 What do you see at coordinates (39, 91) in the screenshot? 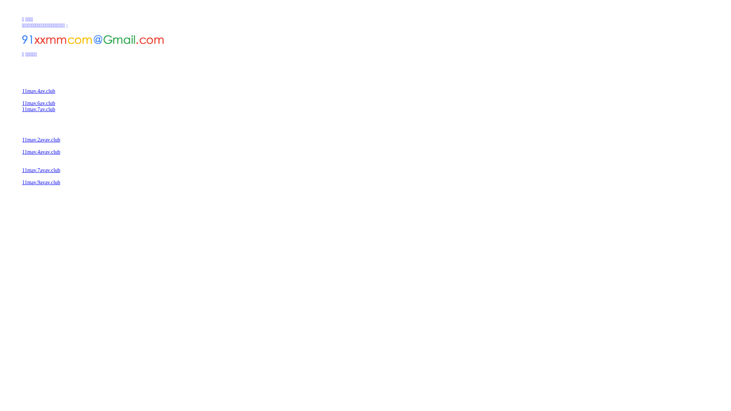
I see `11mav.4av.club` at bounding box center [39, 91].